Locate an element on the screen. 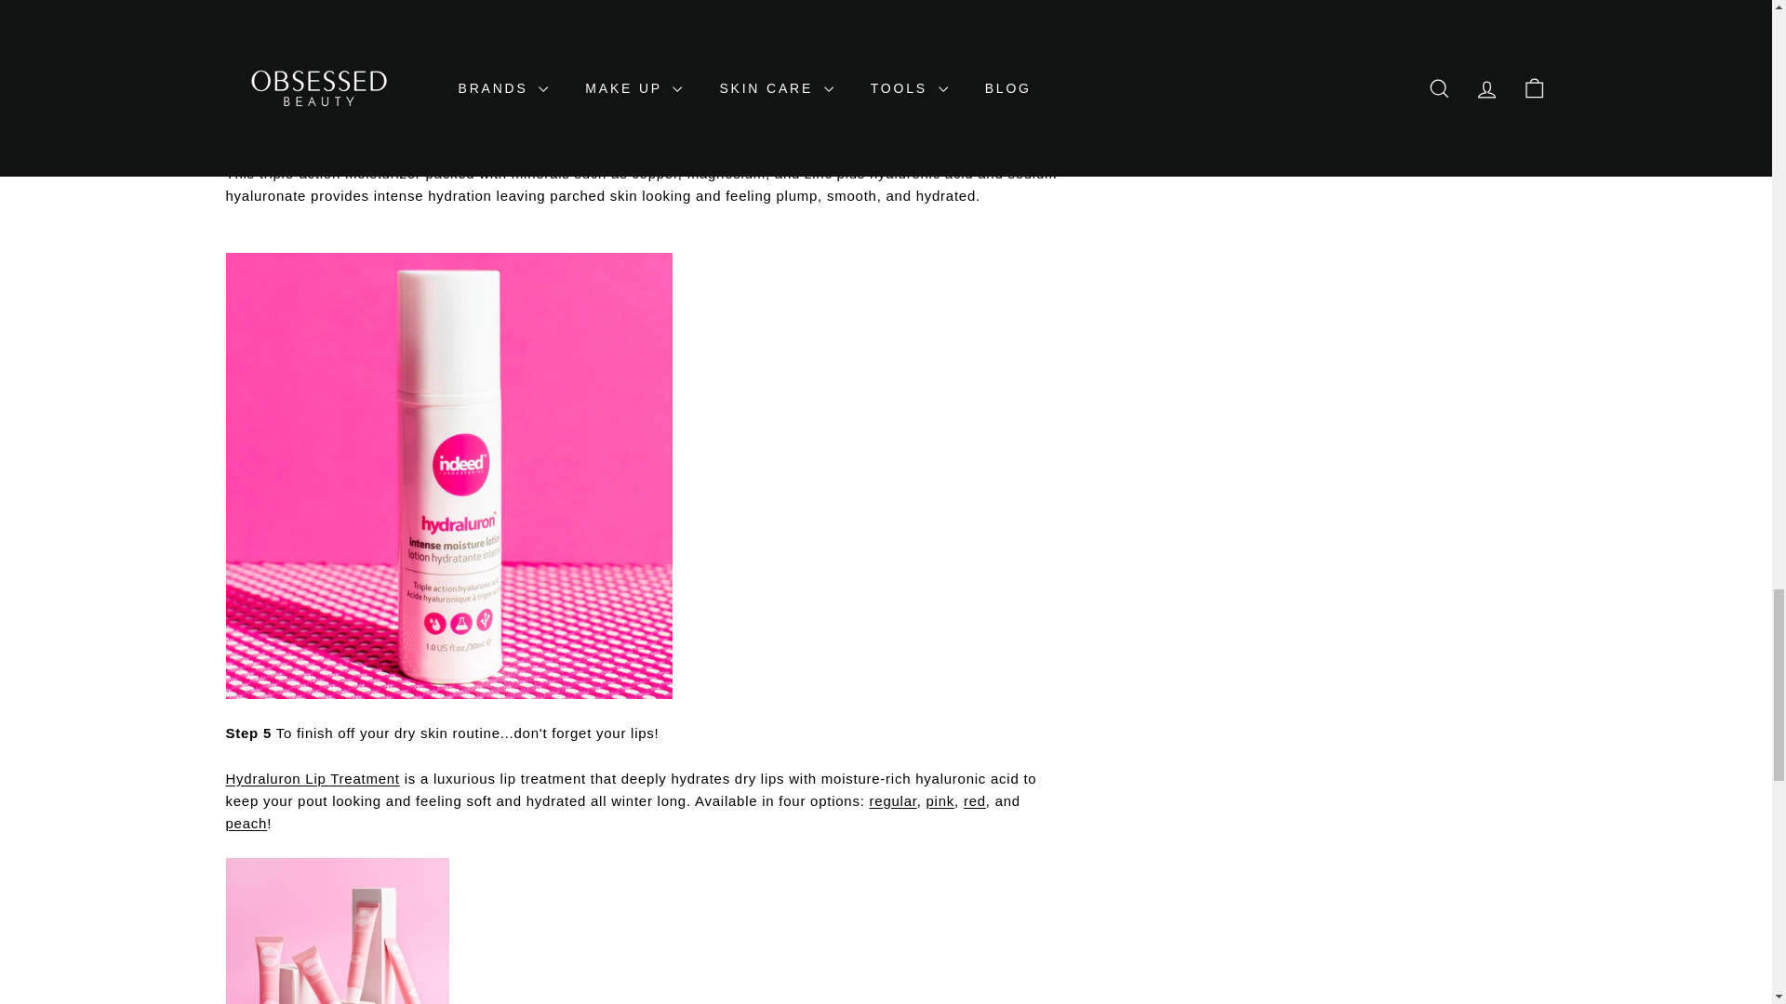  Indeed Labs Hydraluron Intense Moisture Lotion is located at coordinates (845, 126).